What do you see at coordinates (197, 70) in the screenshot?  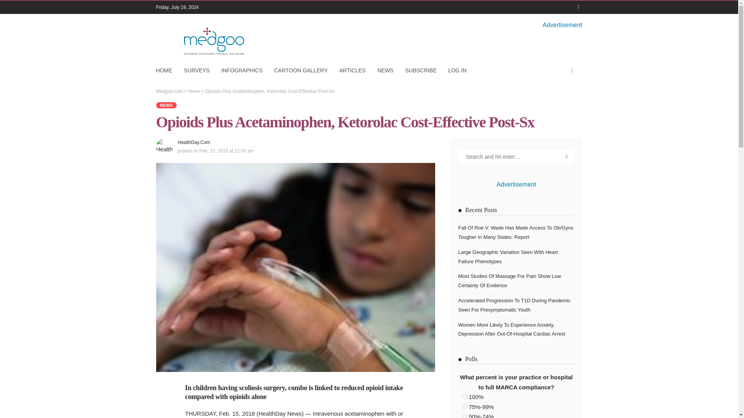 I see `SURVEYS` at bounding box center [197, 70].